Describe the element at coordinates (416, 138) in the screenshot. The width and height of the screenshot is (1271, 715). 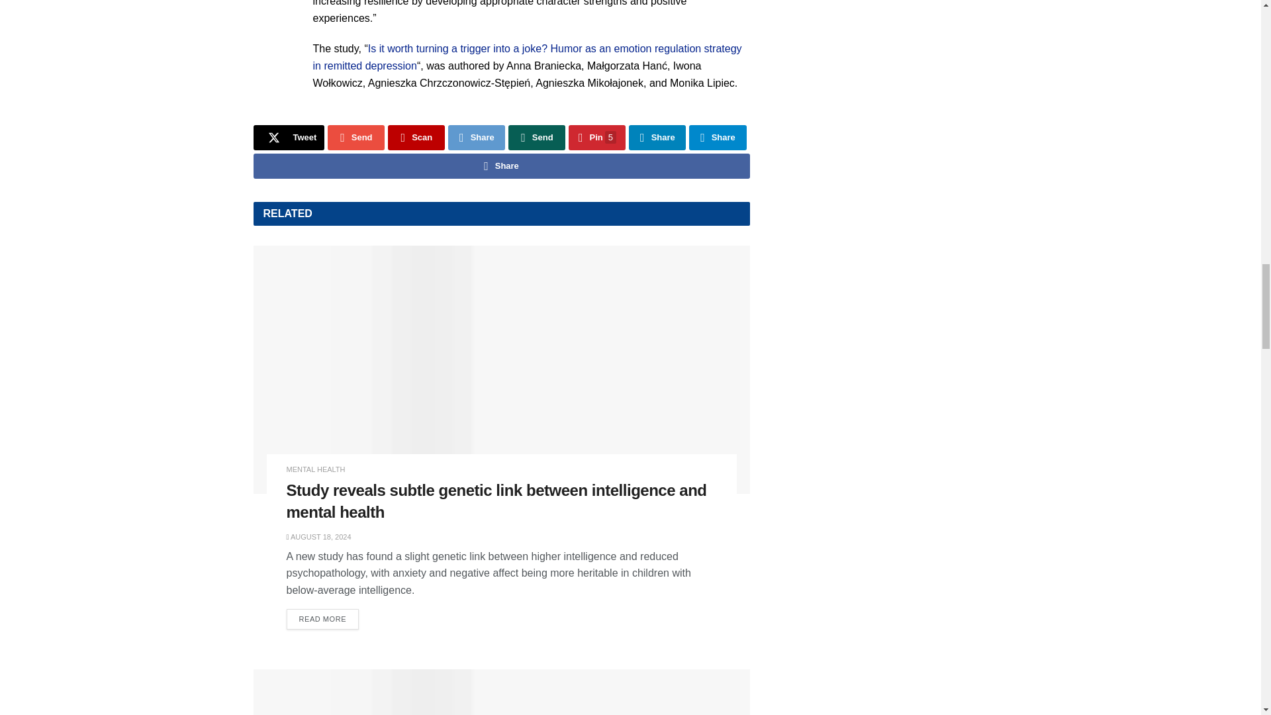
I see `Scan` at that location.